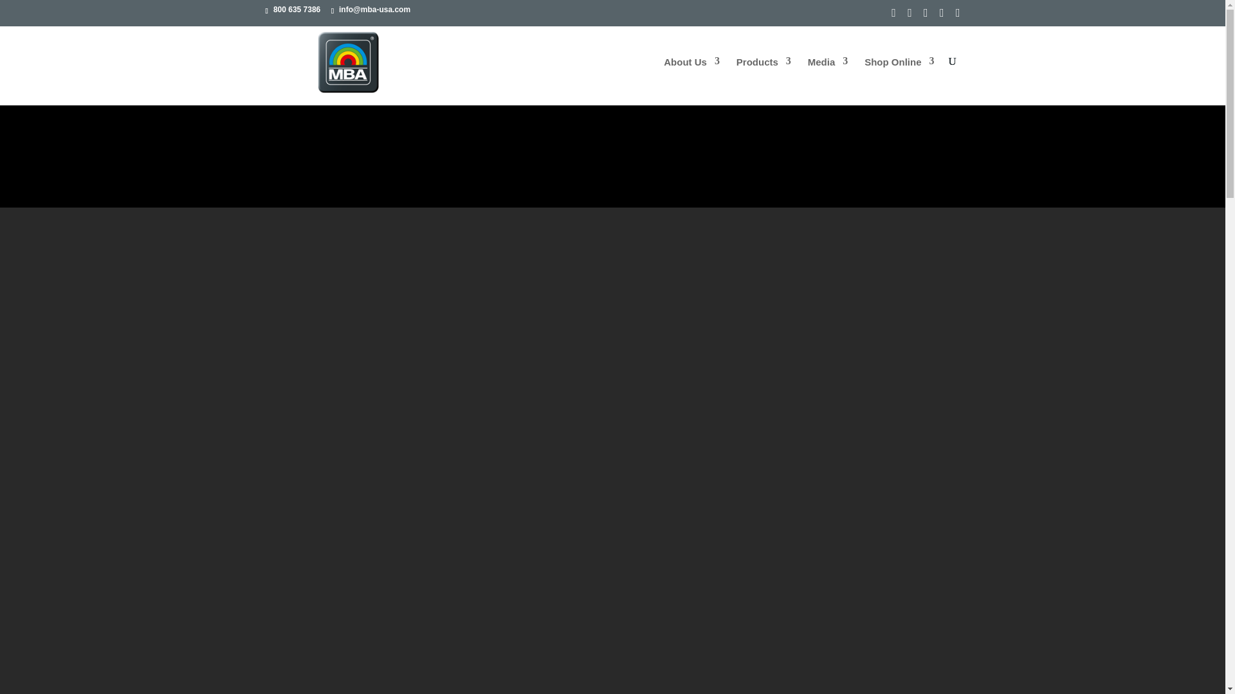  I want to click on Shop Online, so click(899, 81).